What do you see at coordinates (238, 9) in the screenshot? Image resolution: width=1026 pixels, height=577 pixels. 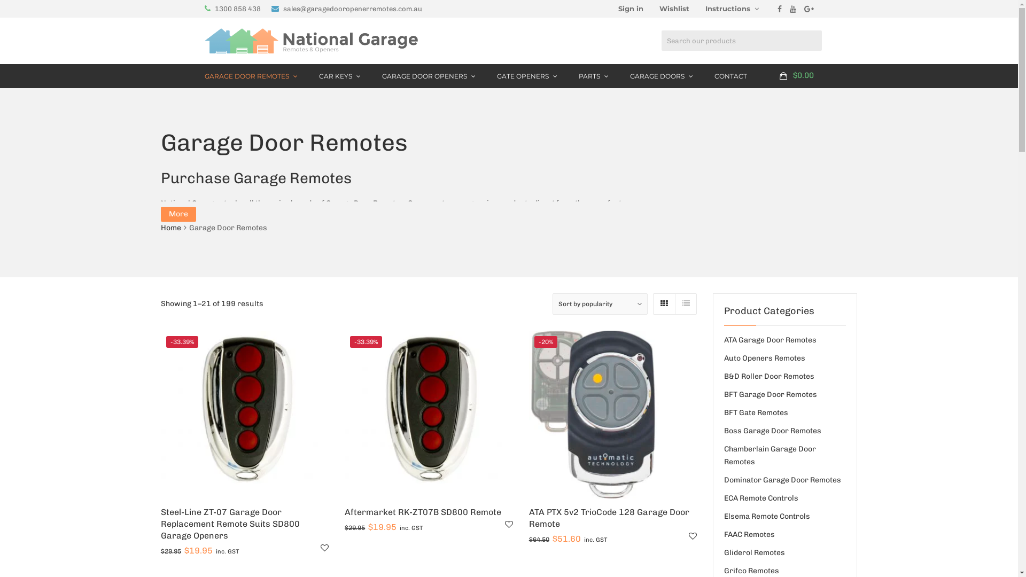 I see `1300 858 438` at bounding box center [238, 9].